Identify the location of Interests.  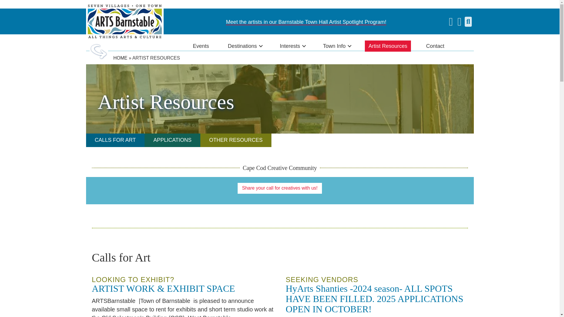
(292, 46).